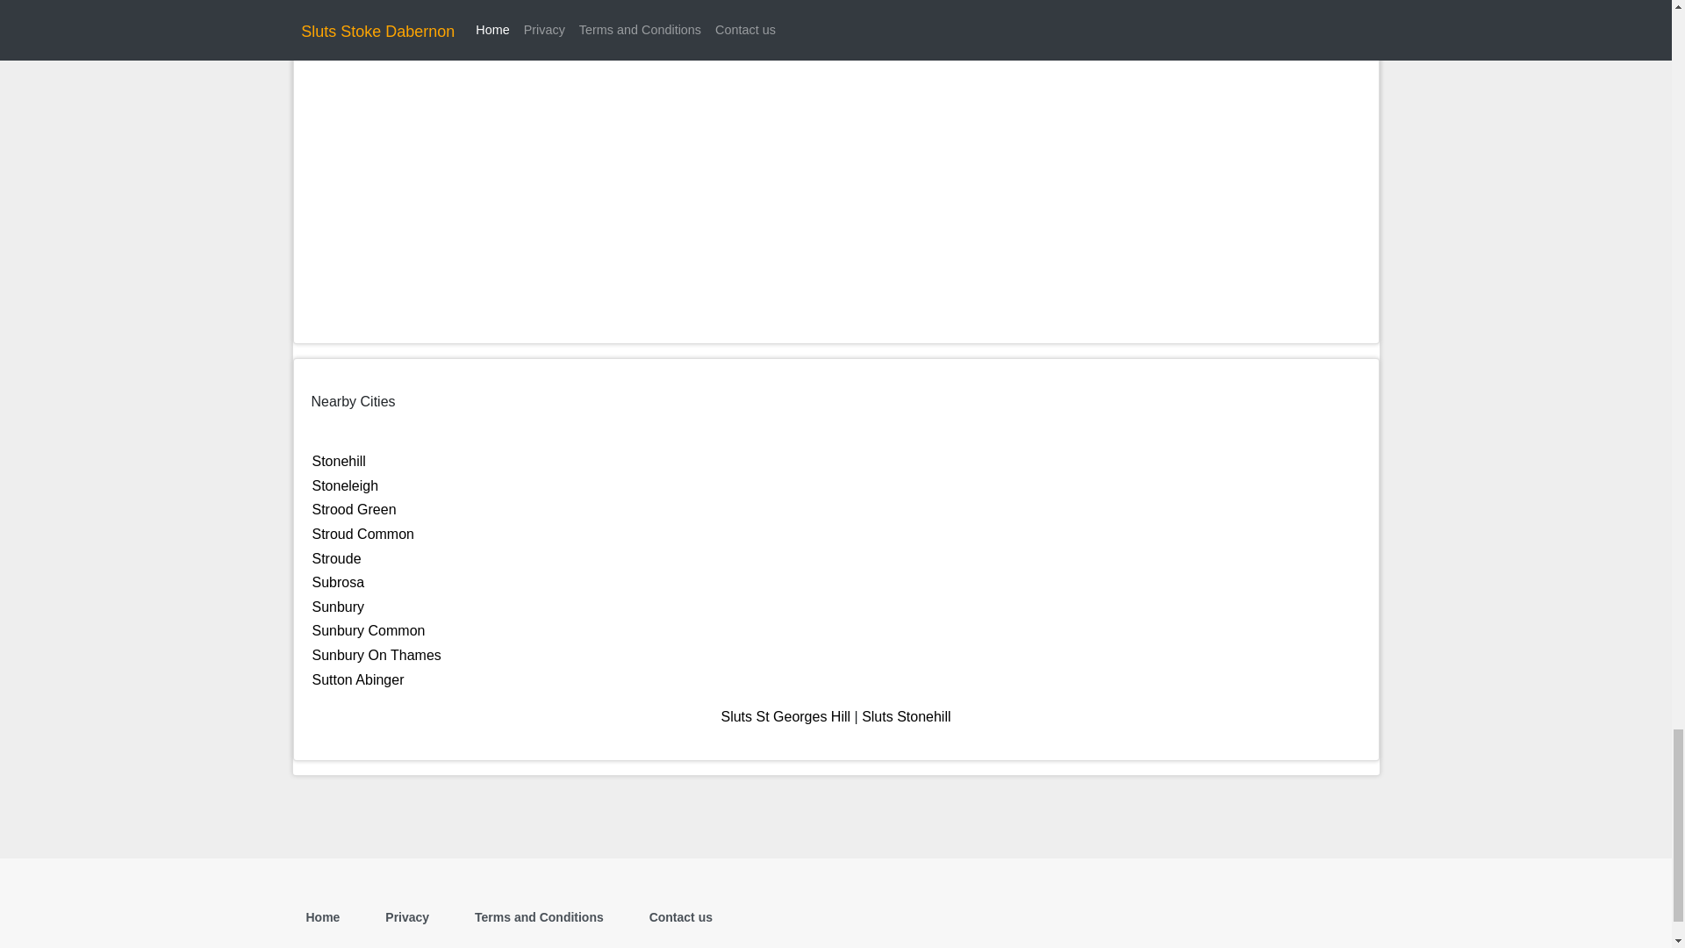 The image size is (1685, 948). Describe the element at coordinates (785, 716) in the screenshot. I see `Sluts St Georges Hill` at that location.